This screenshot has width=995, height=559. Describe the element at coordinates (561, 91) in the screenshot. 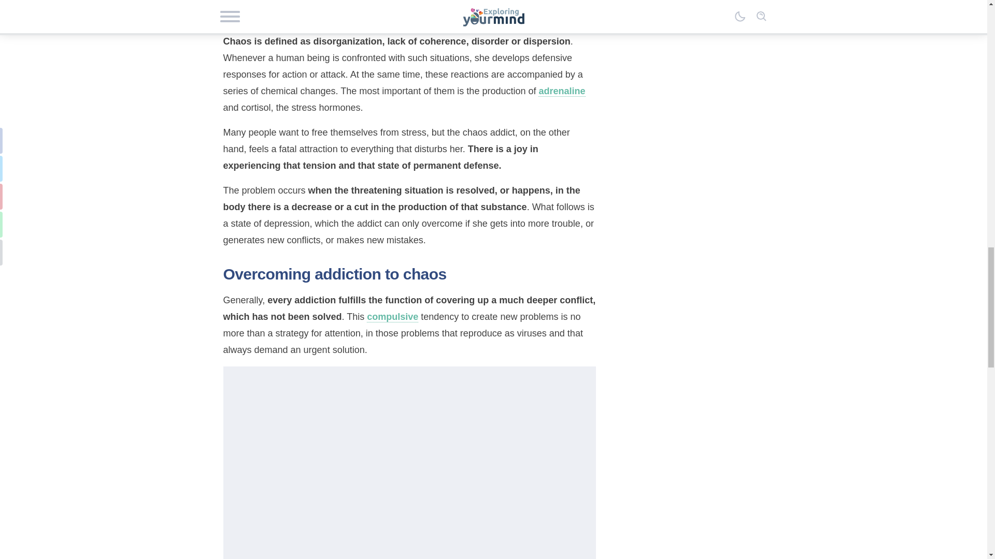

I see `adrenaline` at that location.